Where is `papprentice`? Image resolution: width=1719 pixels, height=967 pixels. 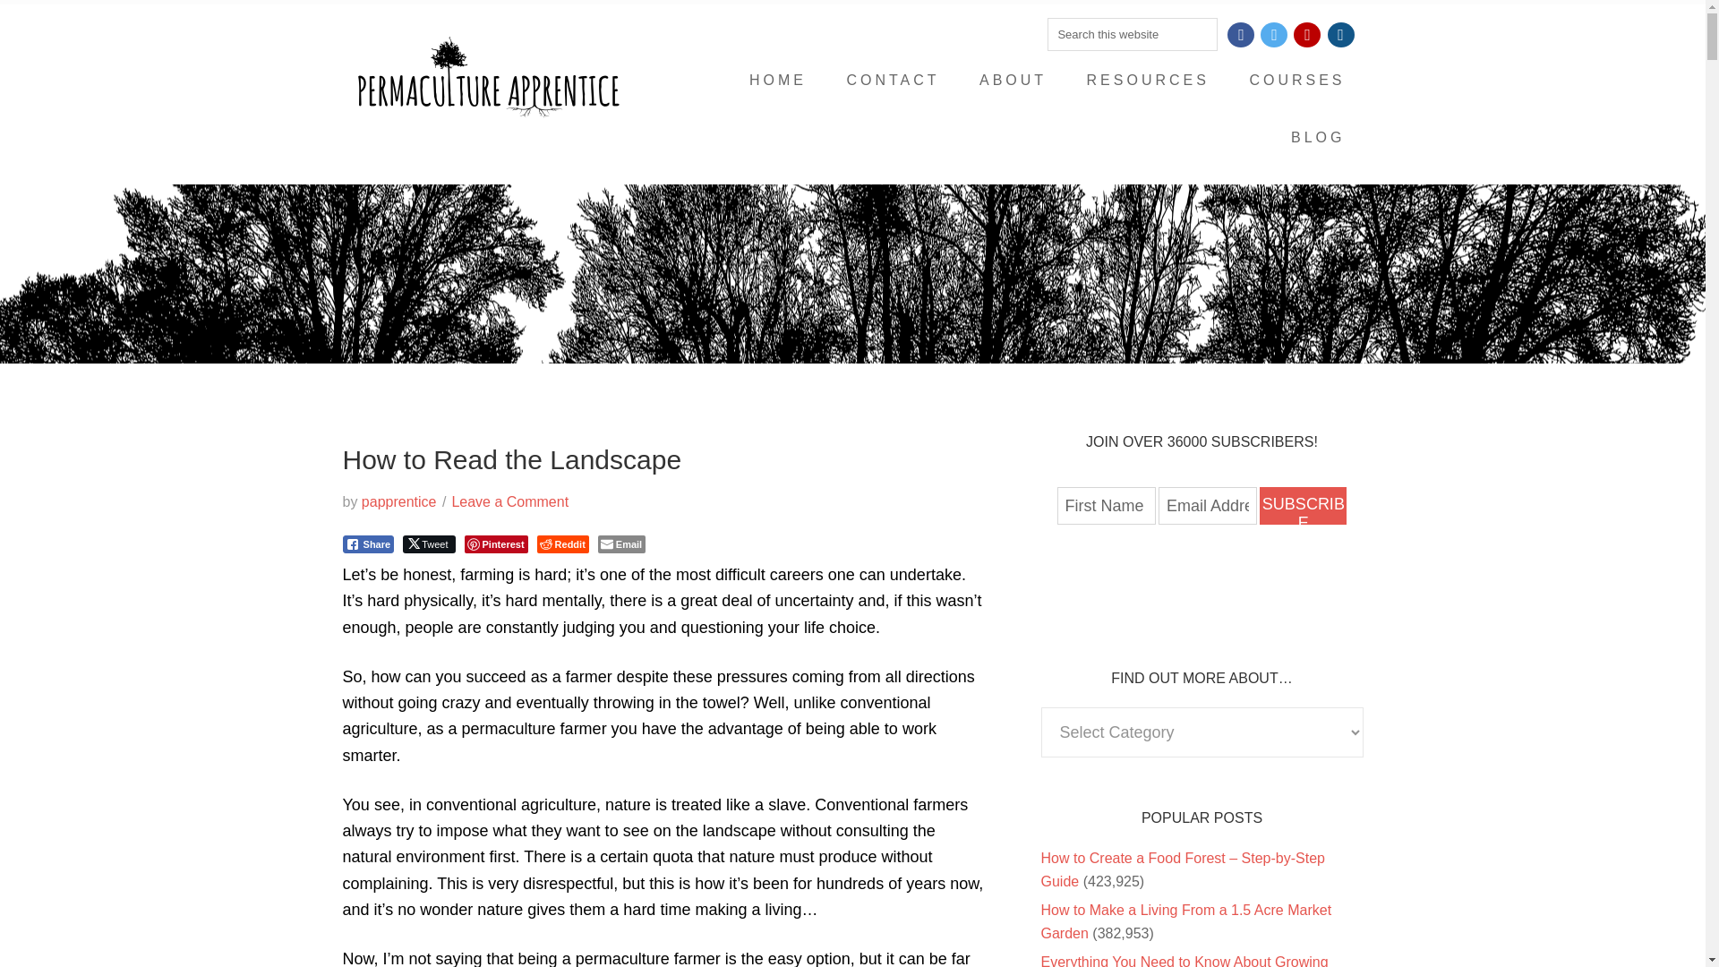 papprentice is located at coordinates (398, 501).